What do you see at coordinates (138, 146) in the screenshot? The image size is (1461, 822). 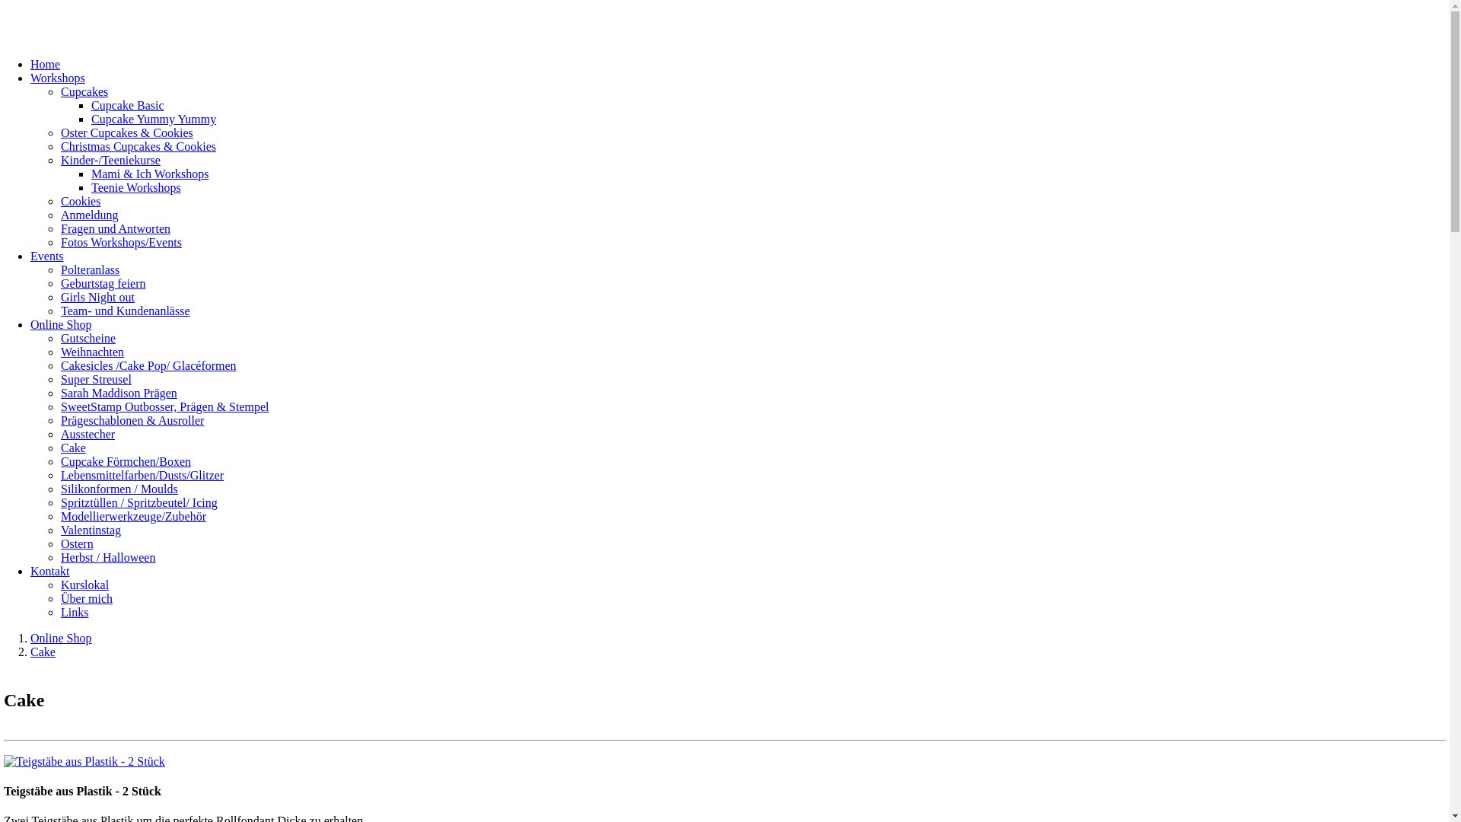 I see `Christmas Cupcakes & Cookies` at bounding box center [138, 146].